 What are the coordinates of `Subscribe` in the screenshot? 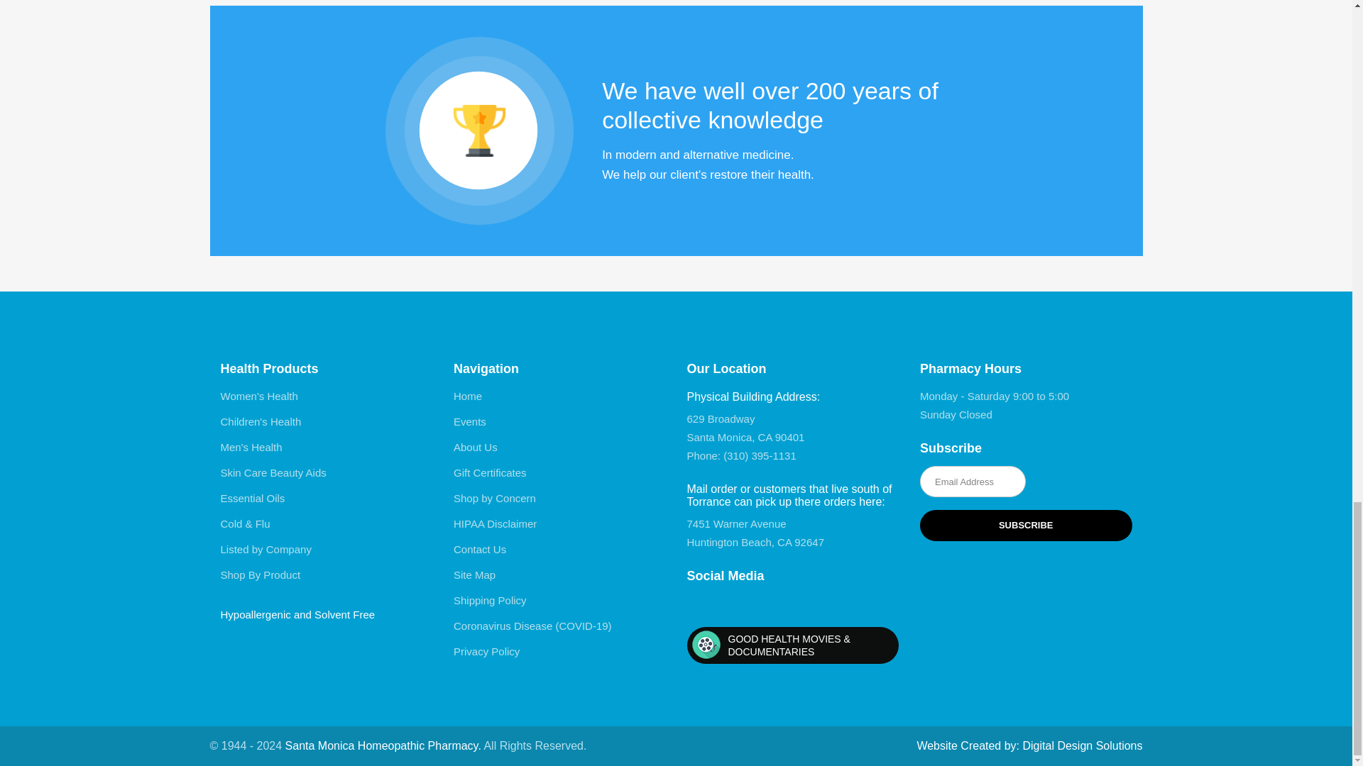 It's located at (1027, 525).